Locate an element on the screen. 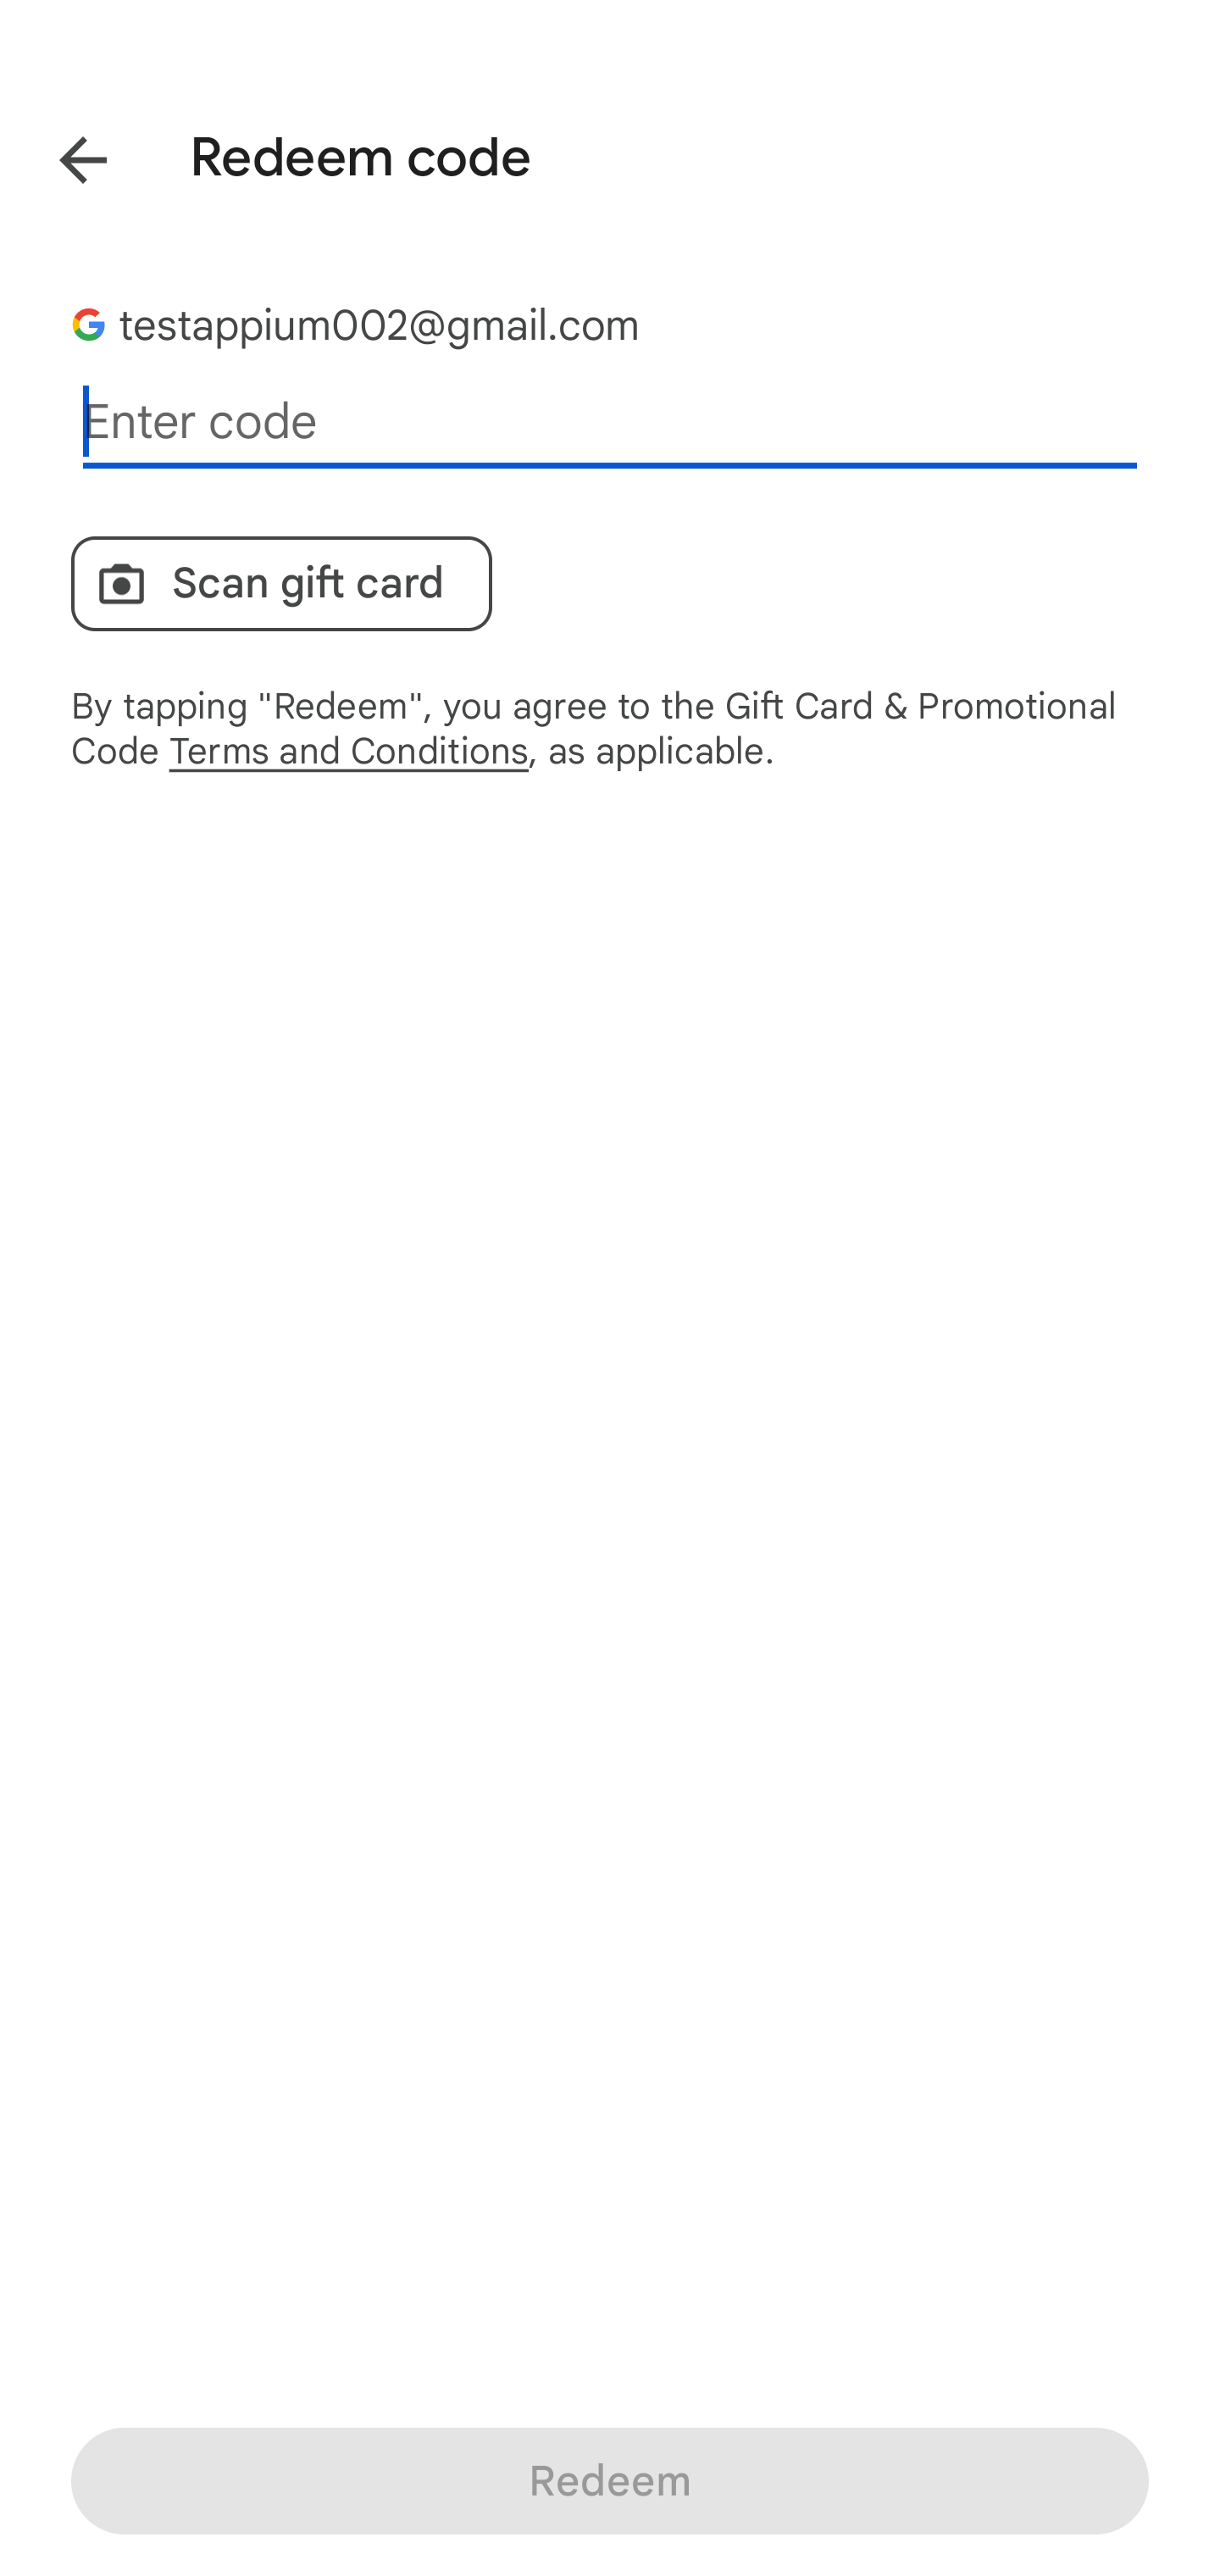 The image size is (1220, 2576). Enter code is located at coordinates (610, 422).